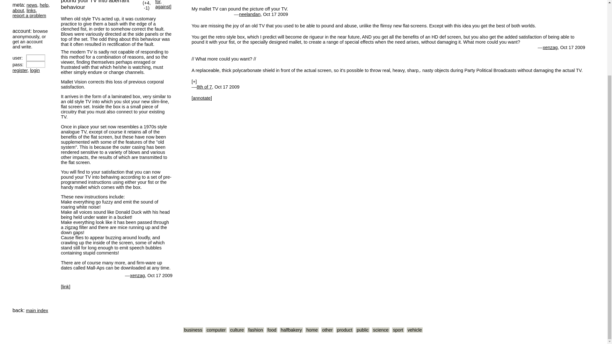  I want to click on about, so click(18, 10).